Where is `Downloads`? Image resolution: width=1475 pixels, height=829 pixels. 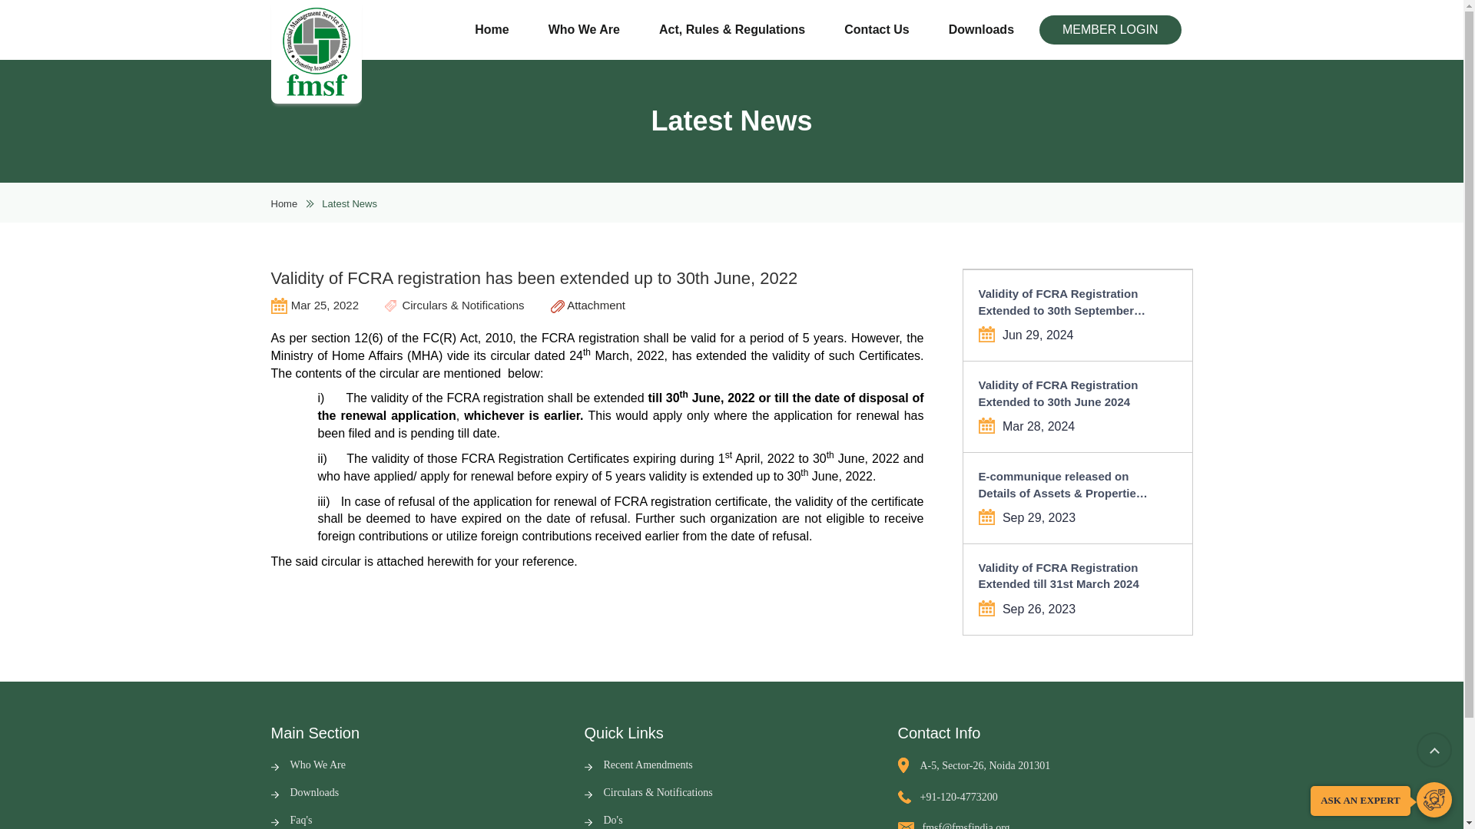
Downloads is located at coordinates (982, 30).